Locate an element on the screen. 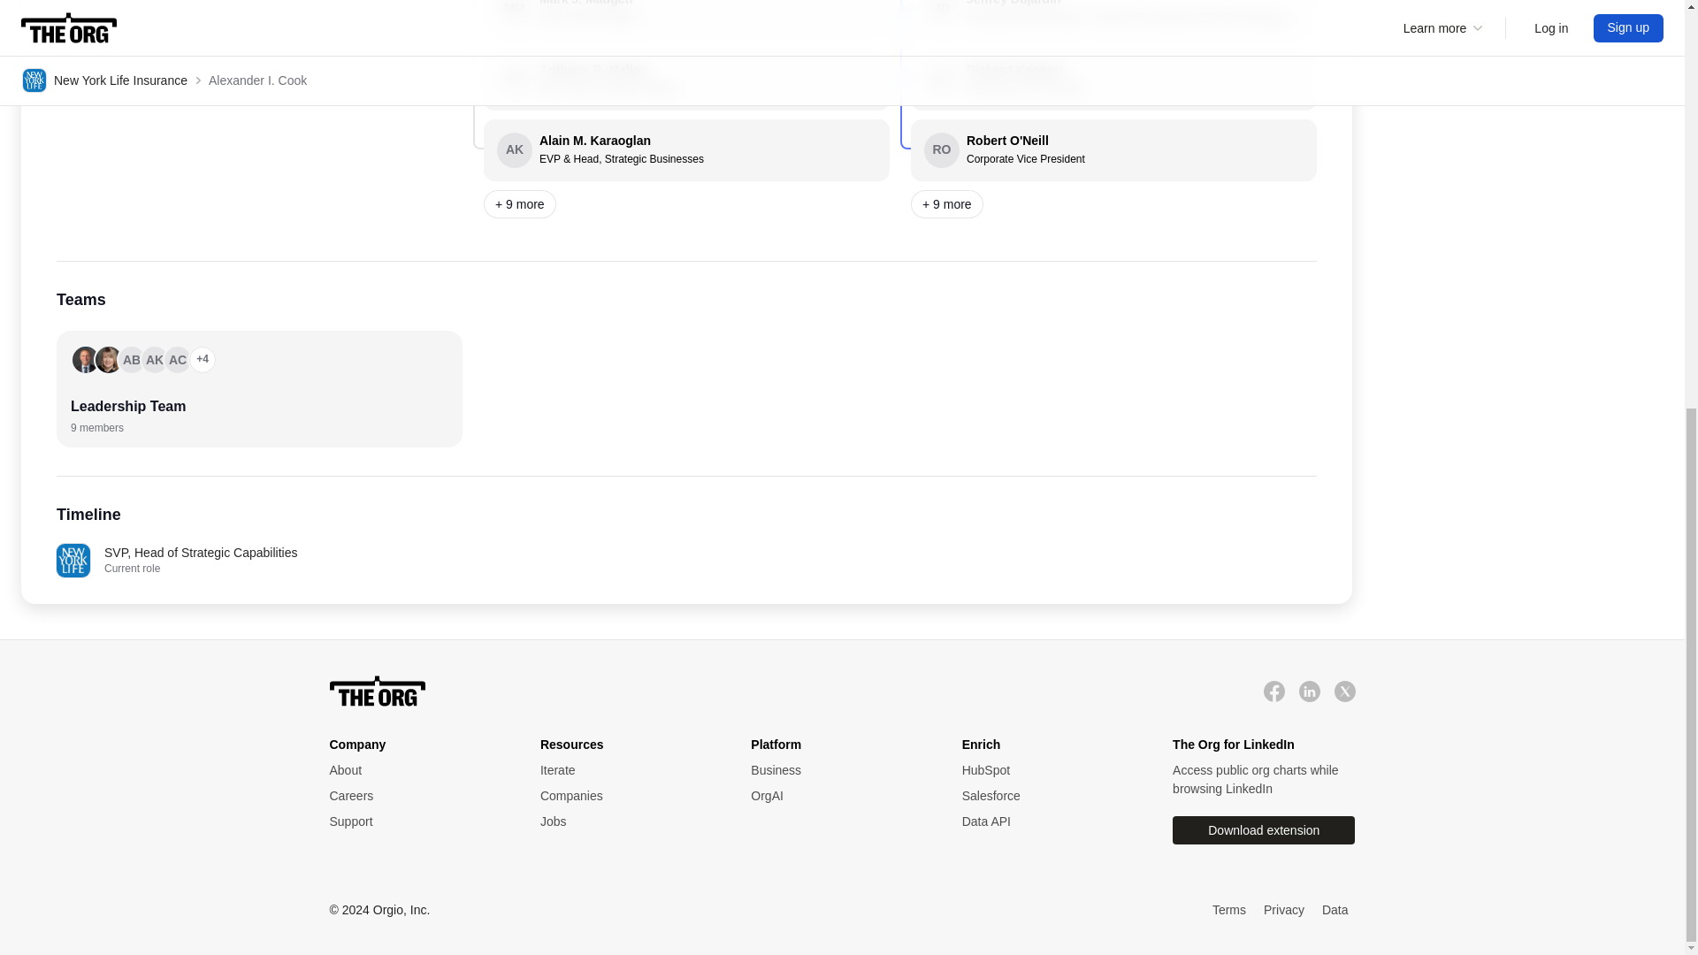  About is located at coordinates (627, 795).